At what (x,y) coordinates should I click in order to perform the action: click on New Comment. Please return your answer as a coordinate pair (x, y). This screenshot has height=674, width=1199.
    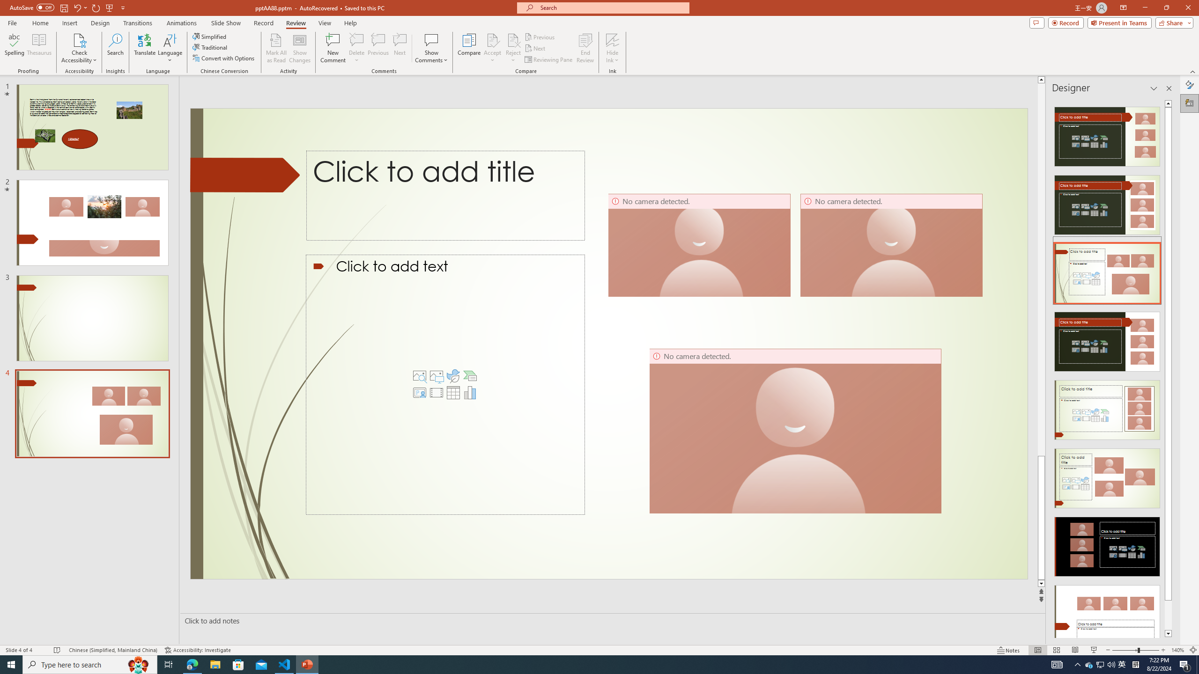
    Looking at the image, I should click on (333, 48).